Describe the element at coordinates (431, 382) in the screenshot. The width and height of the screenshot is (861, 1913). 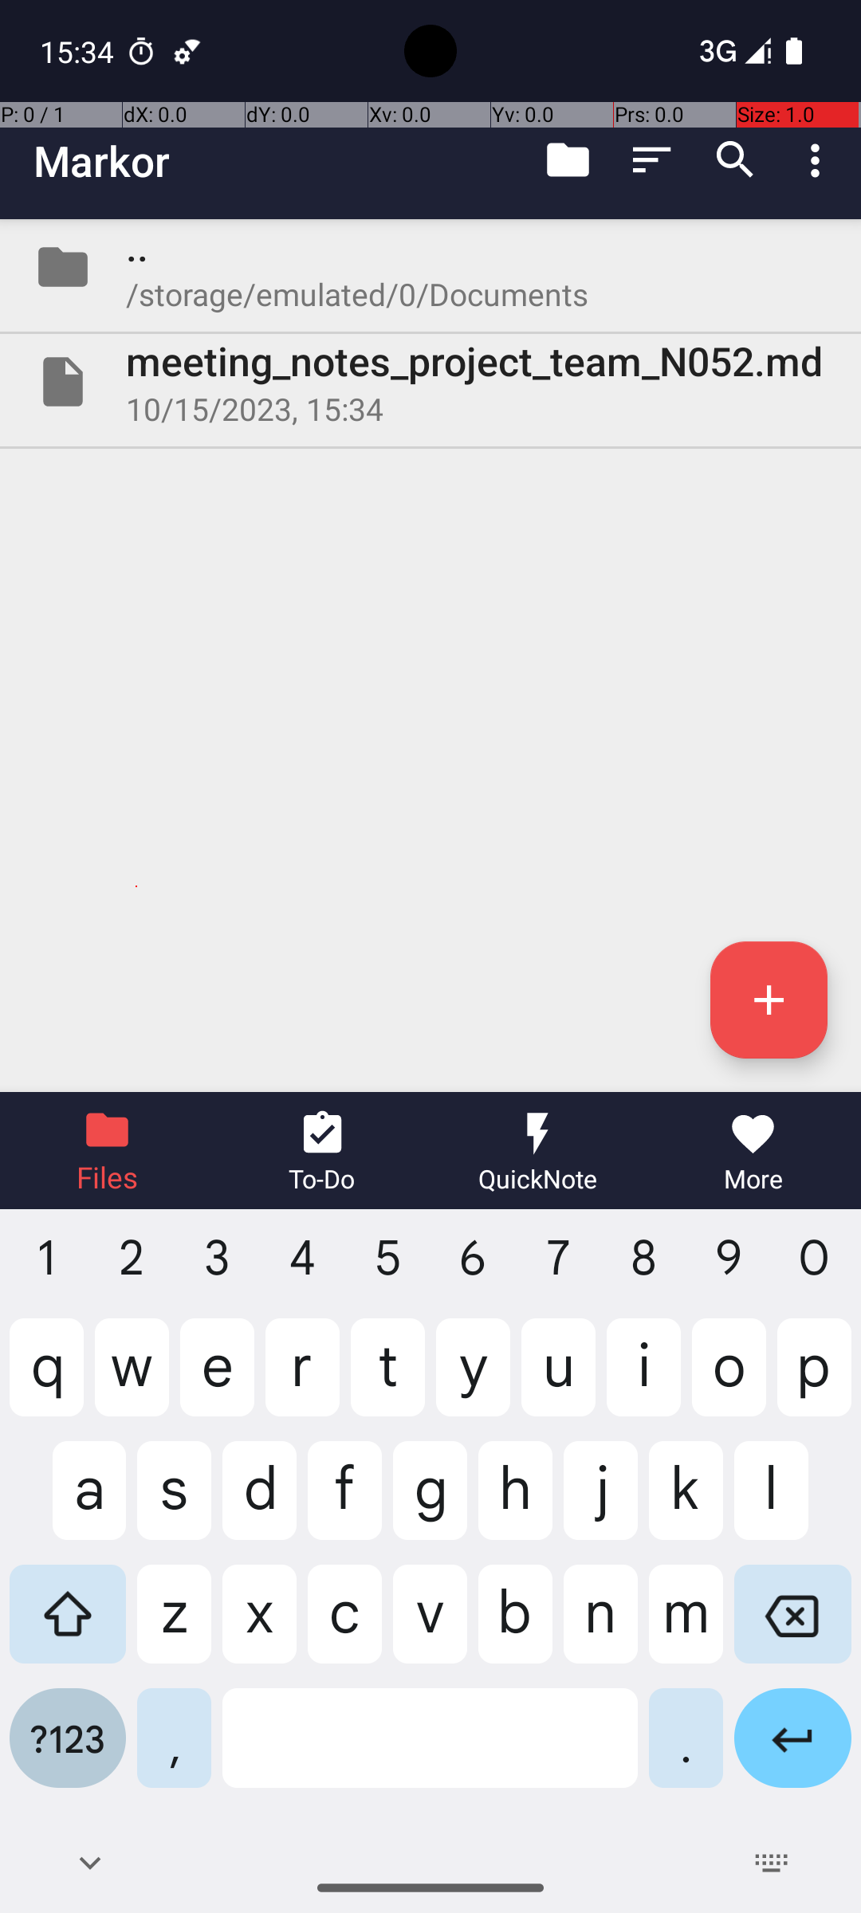
I see `File meeting_notes_project_team_N052.md ` at that location.